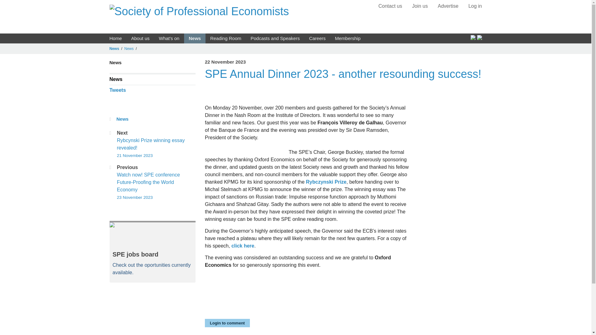 The height and width of the screenshot is (335, 596). Describe the element at coordinates (475, 6) in the screenshot. I see `Log in` at that location.